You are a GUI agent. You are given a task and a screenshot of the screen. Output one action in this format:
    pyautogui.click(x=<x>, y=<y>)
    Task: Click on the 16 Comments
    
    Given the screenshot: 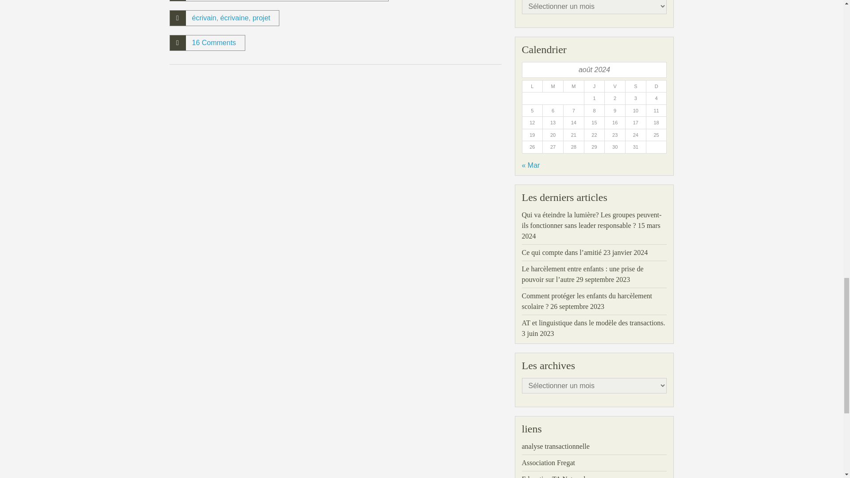 What is the action you would take?
    pyautogui.click(x=214, y=42)
    